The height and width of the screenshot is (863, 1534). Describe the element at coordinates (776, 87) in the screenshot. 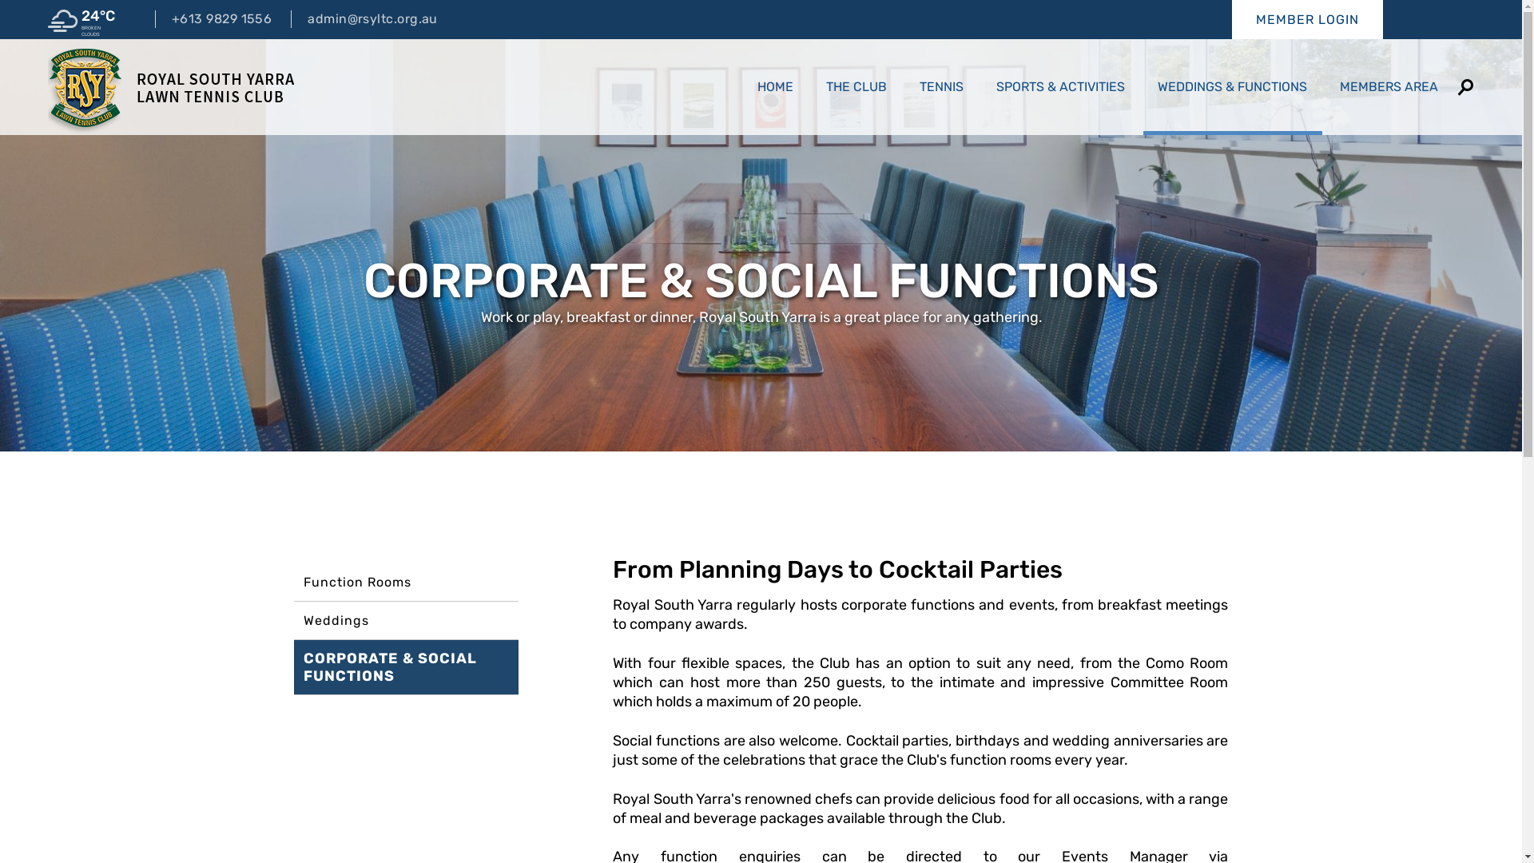

I see `HOME` at that location.